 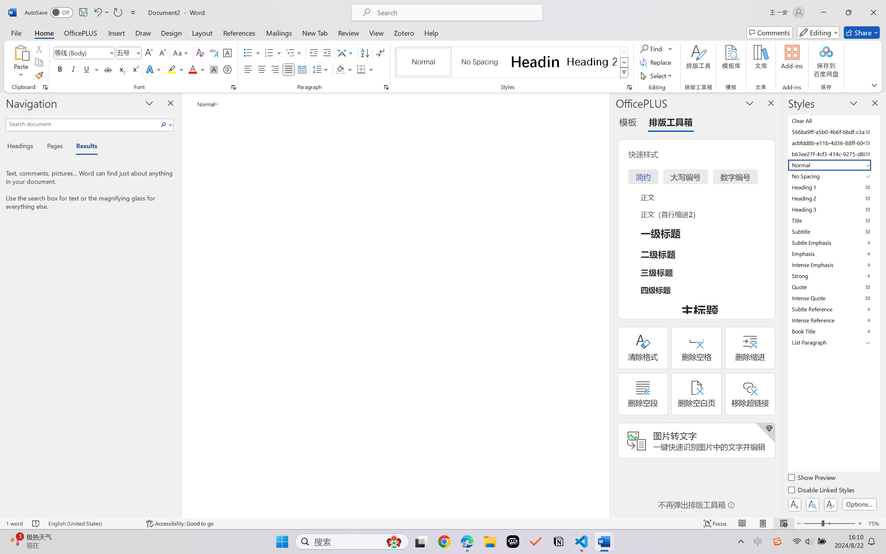 I want to click on Intense Emphasis, so click(x=833, y=265).